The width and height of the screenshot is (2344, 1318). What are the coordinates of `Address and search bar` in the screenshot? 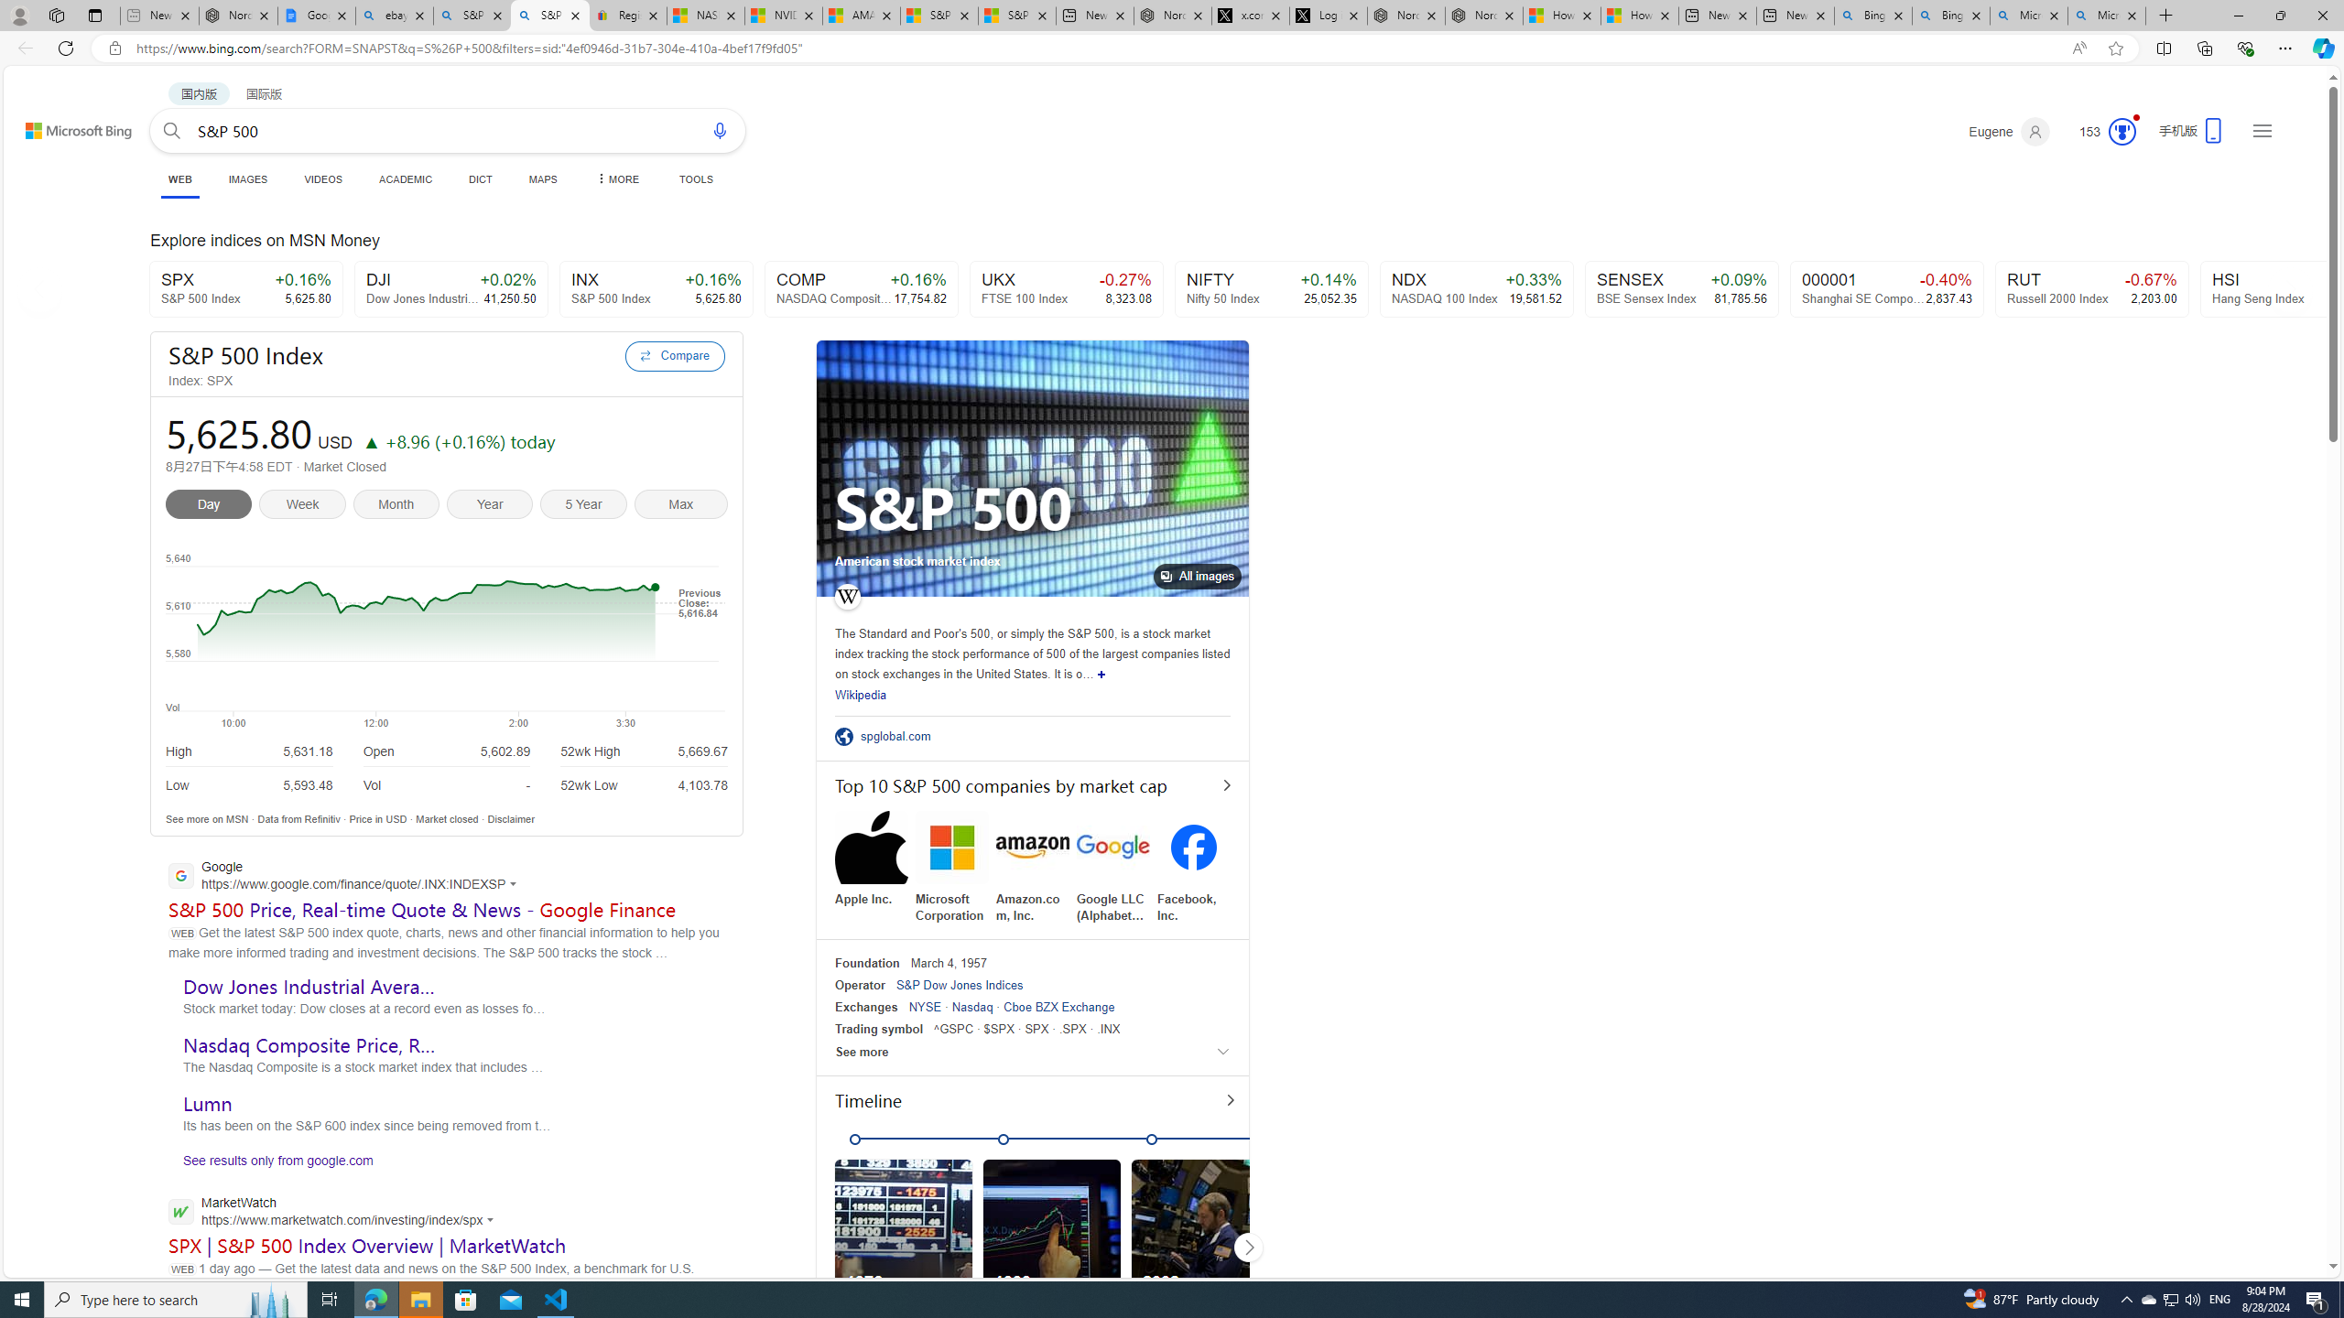 It's located at (1097, 49).